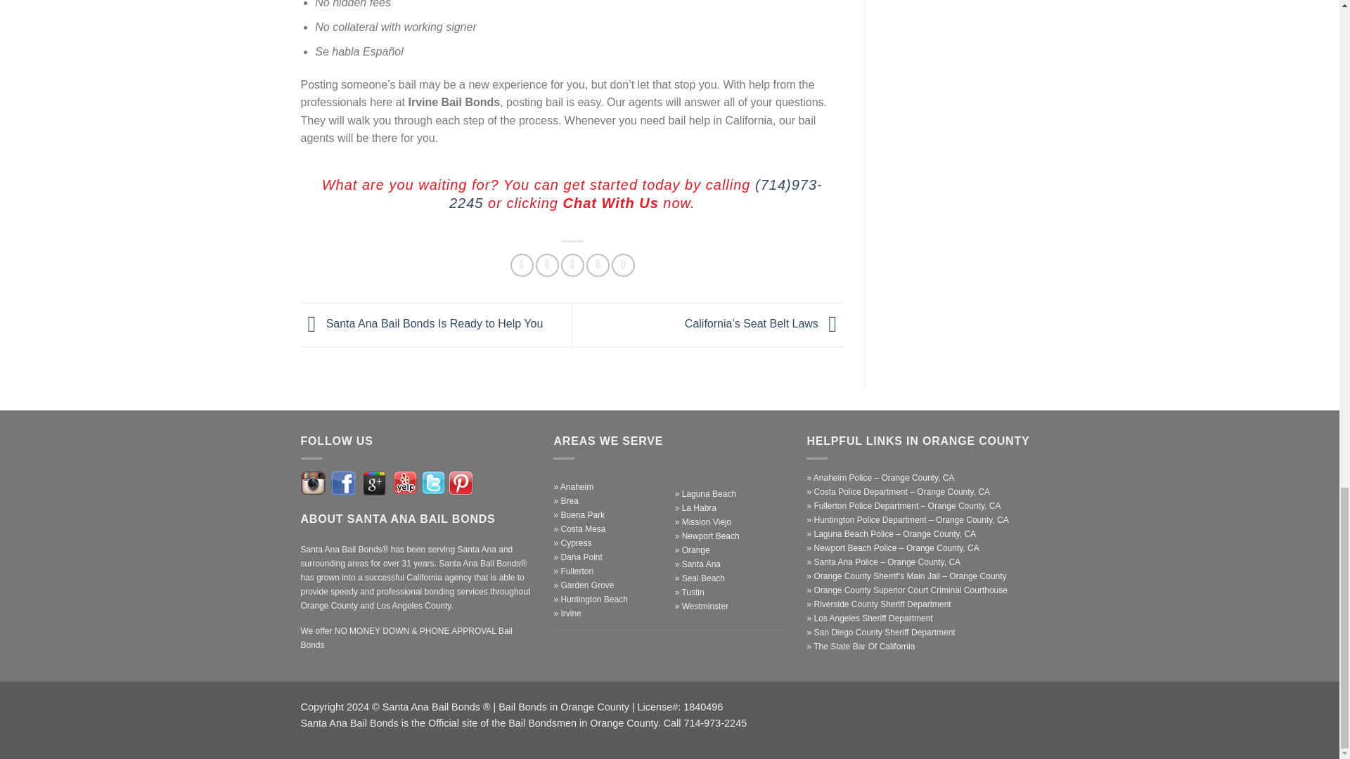 This screenshot has height=759, width=1350. I want to click on Email to a Friend, so click(572, 265).